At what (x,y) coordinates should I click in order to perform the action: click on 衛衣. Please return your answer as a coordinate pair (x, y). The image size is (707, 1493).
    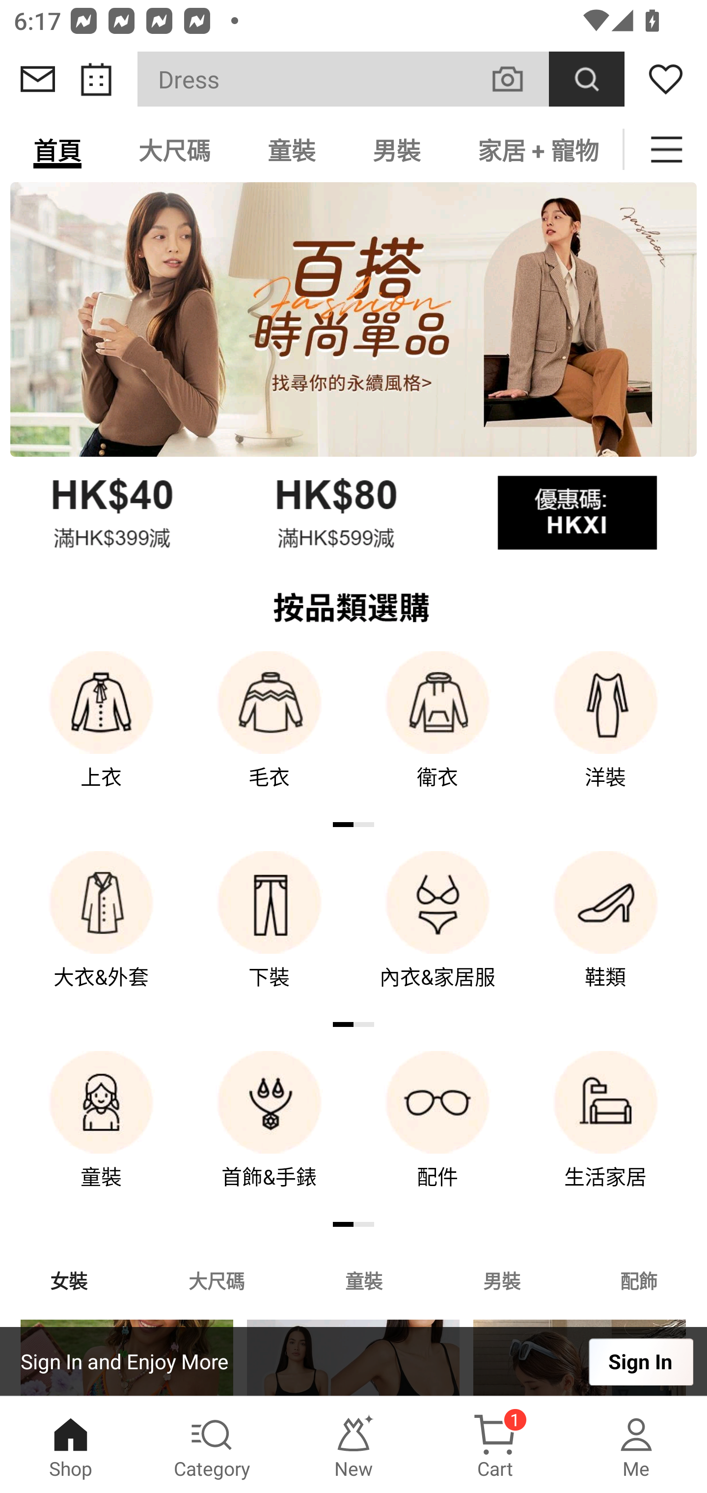
    Looking at the image, I should click on (437, 733).